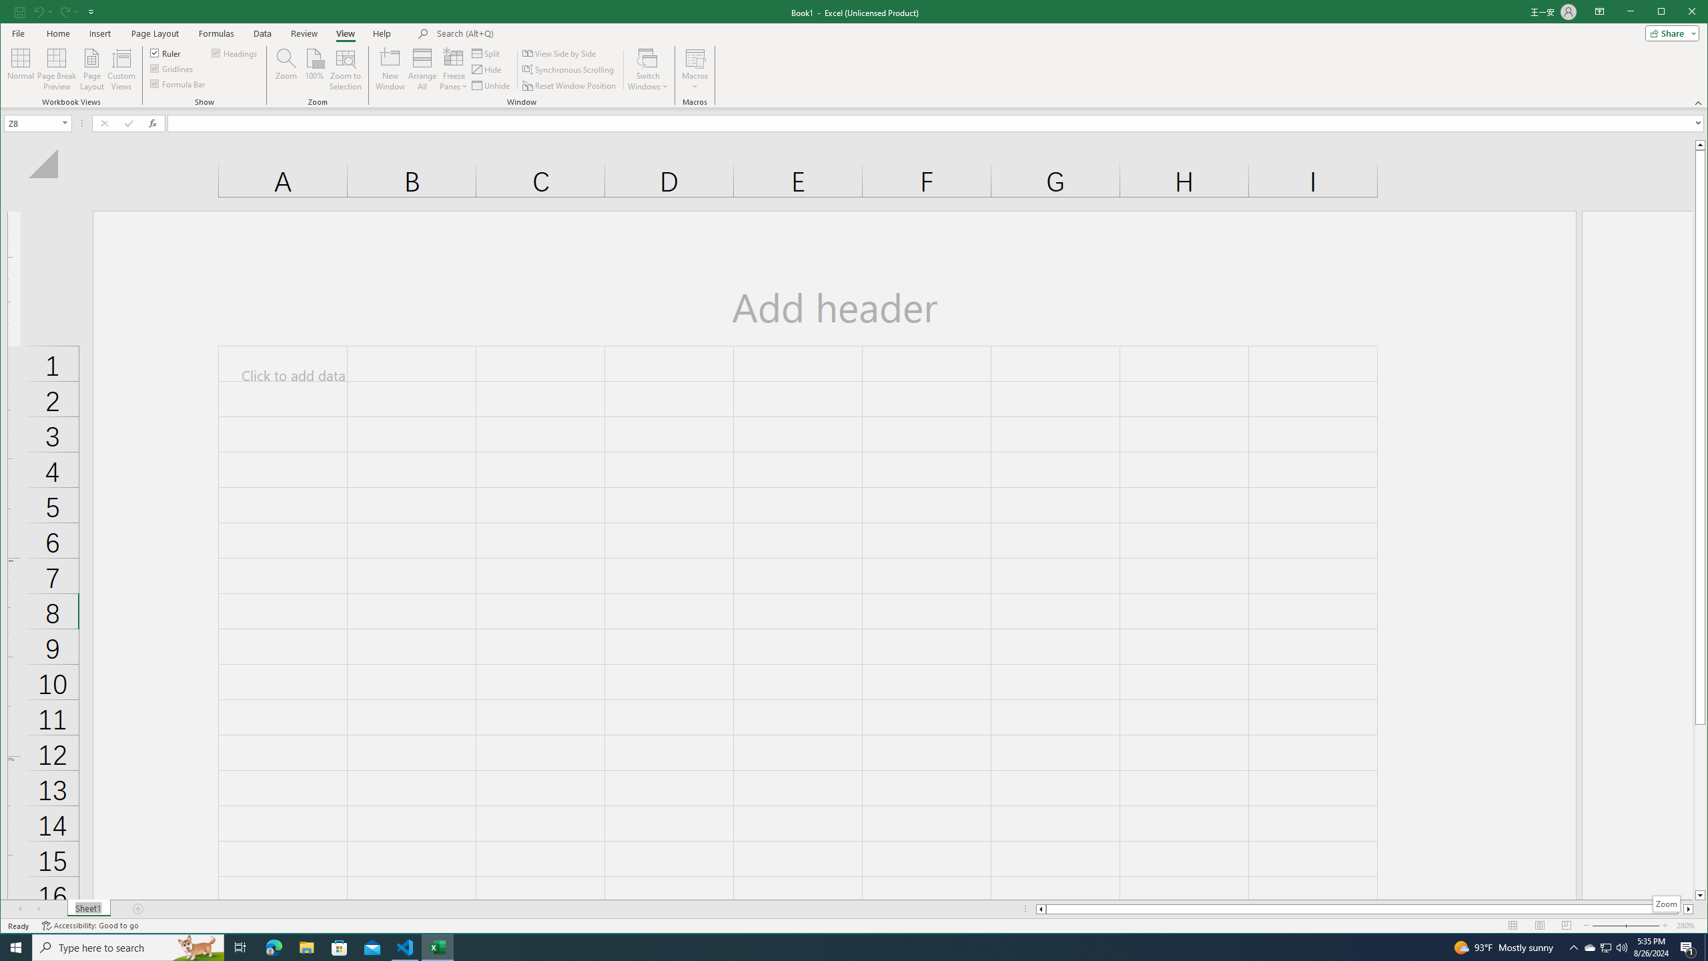 The image size is (1708, 961). I want to click on Q2790: 100%, so click(1621, 948).